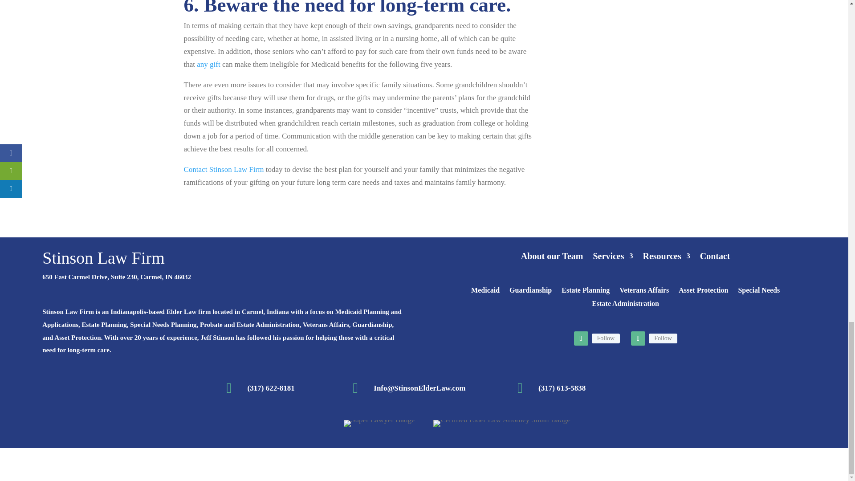  I want to click on Medicaid, so click(485, 292).